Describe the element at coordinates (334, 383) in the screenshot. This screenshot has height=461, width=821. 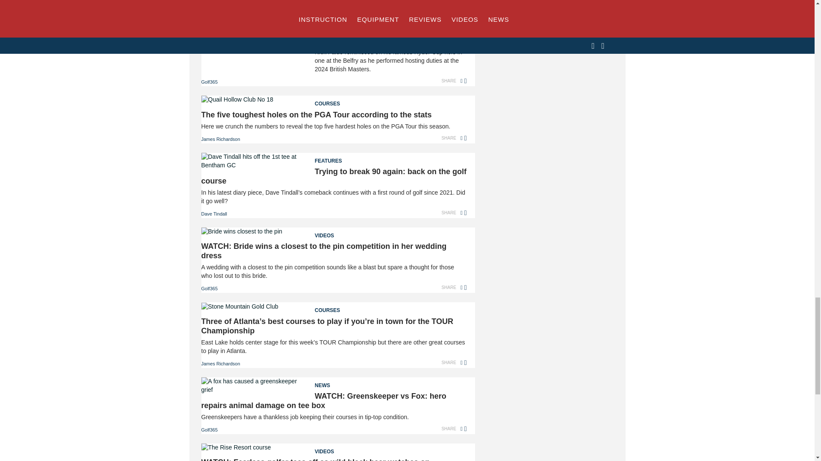
I see `News` at that location.